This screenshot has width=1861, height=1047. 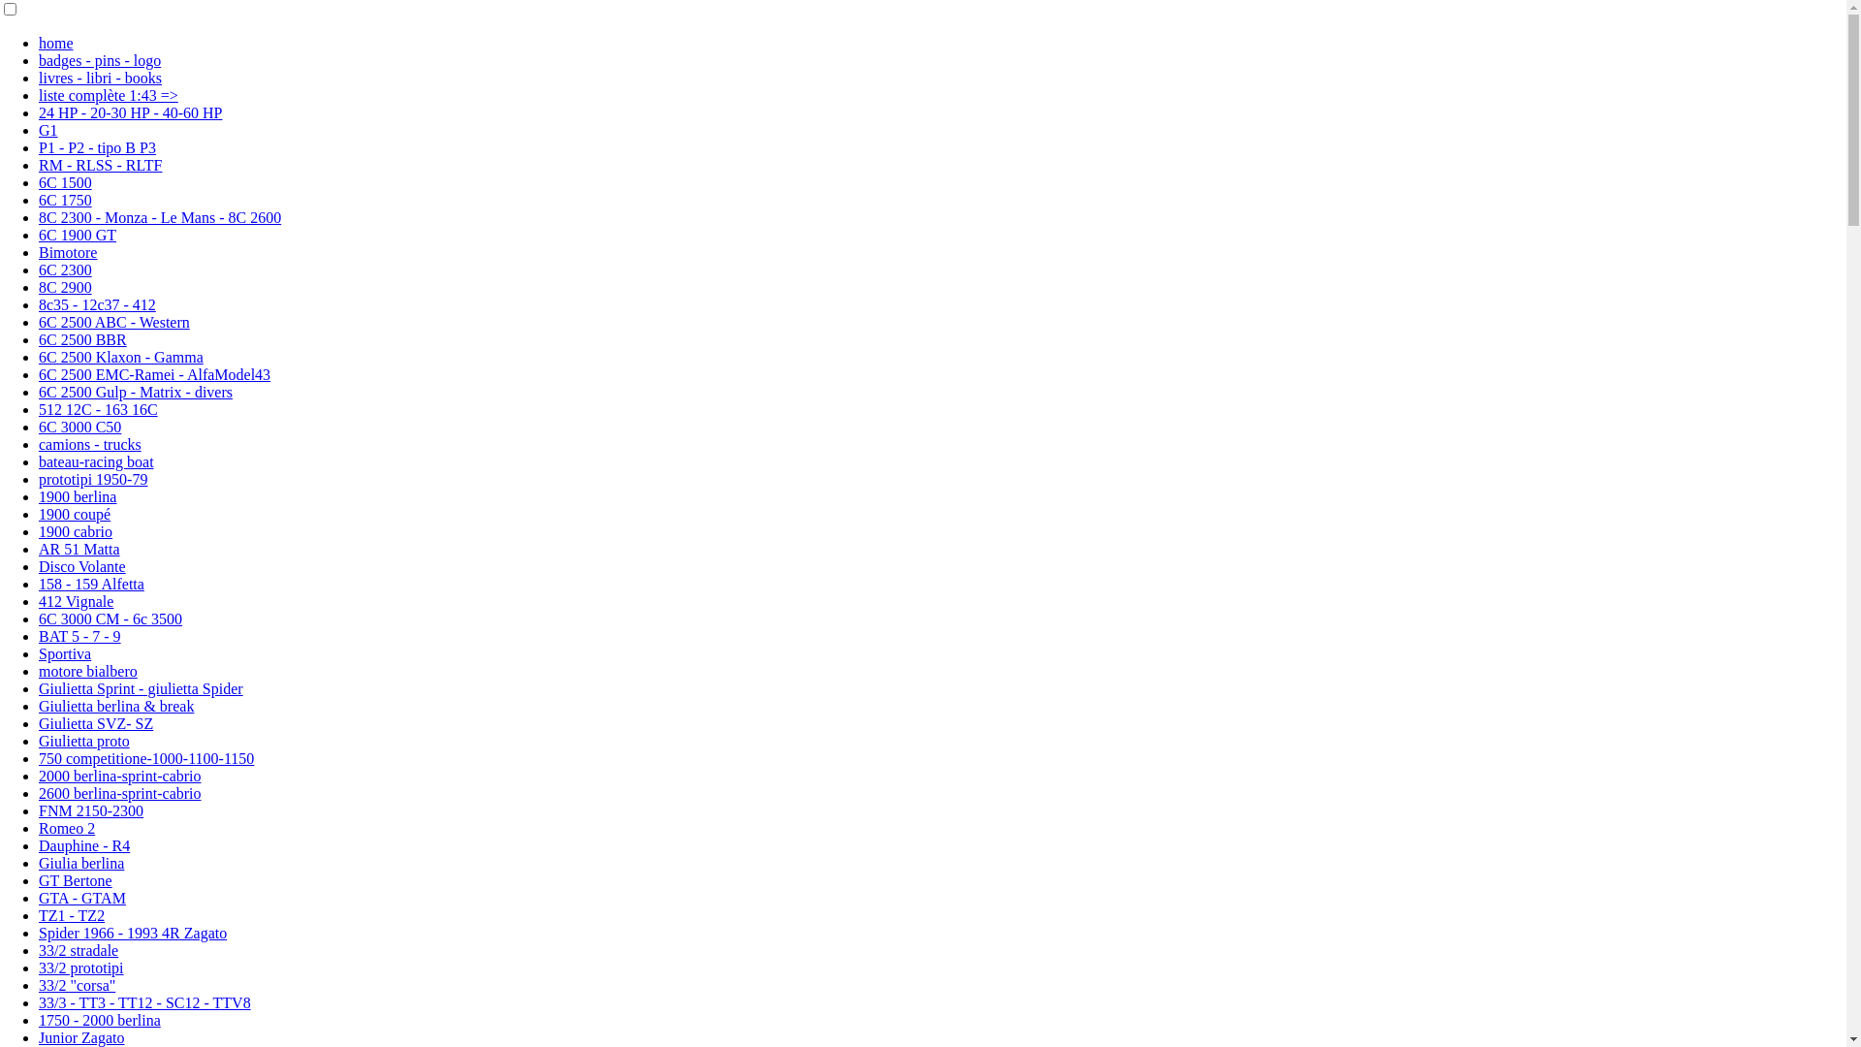 What do you see at coordinates (110, 619) in the screenshot?
I see `6C 3000 CM - 6c 3500` at bounding box center [110, 619].